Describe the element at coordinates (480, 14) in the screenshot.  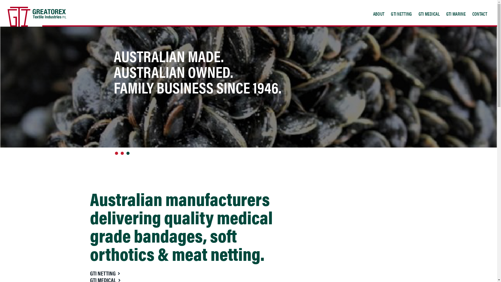
I see `CONTACT` at that location.